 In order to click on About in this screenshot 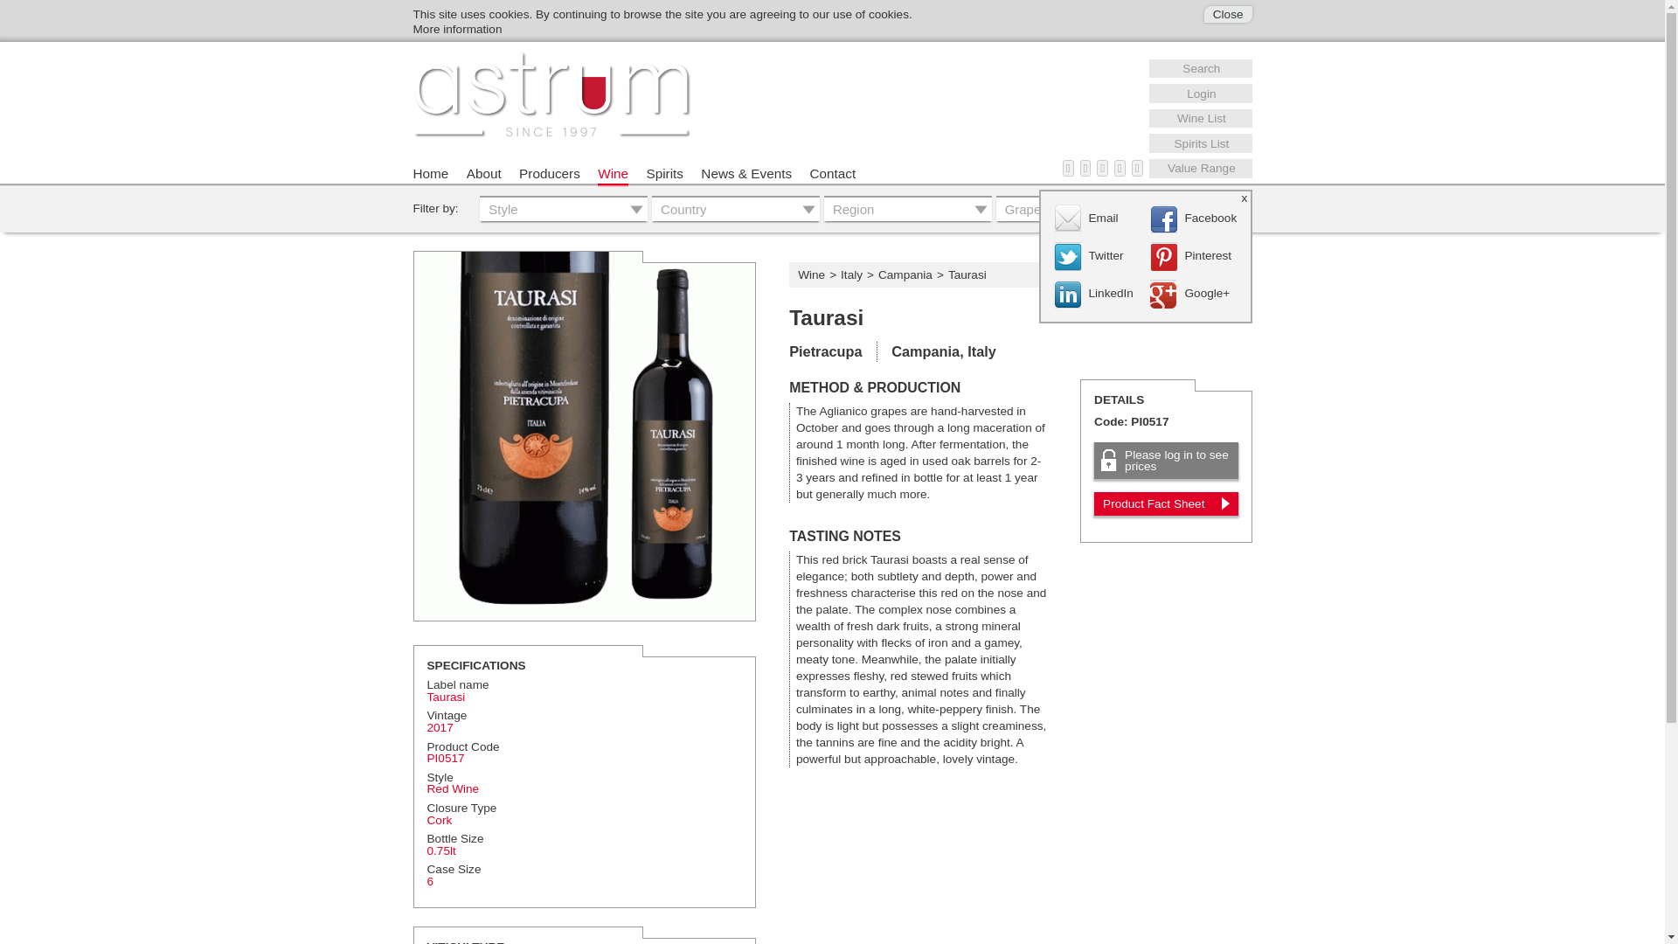, I will do `click(484, 175)`.